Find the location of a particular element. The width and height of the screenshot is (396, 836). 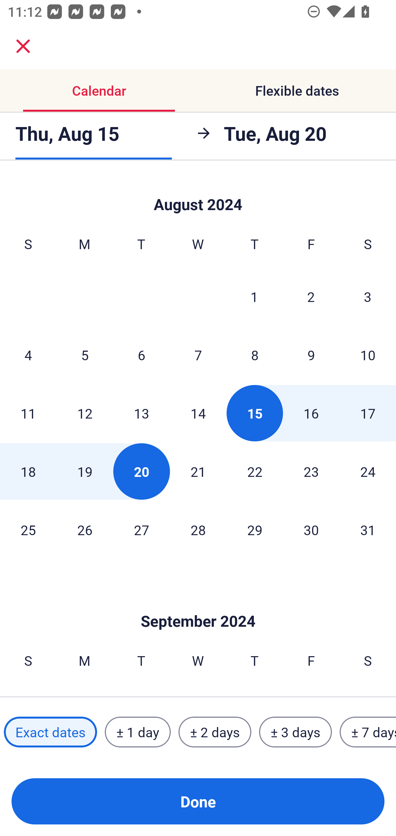

7 Wednesday, August 7, 2024 is located at coordinates (198, 355).